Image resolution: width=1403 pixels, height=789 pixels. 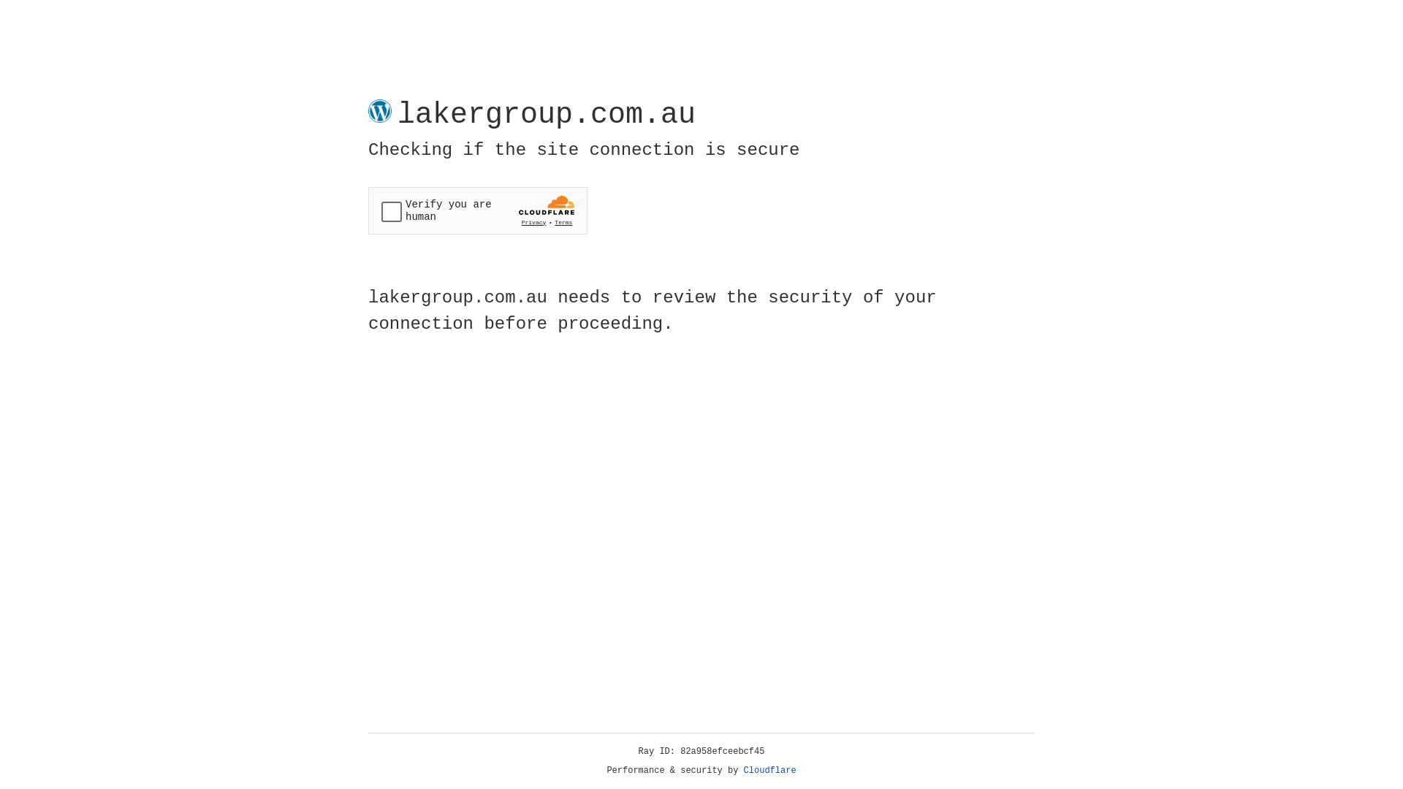 What do you see at coordinates (478, 210) in the screenshot?
I see `Widget containing a Cloudflare security challenge` at bounding box center [478, 210].